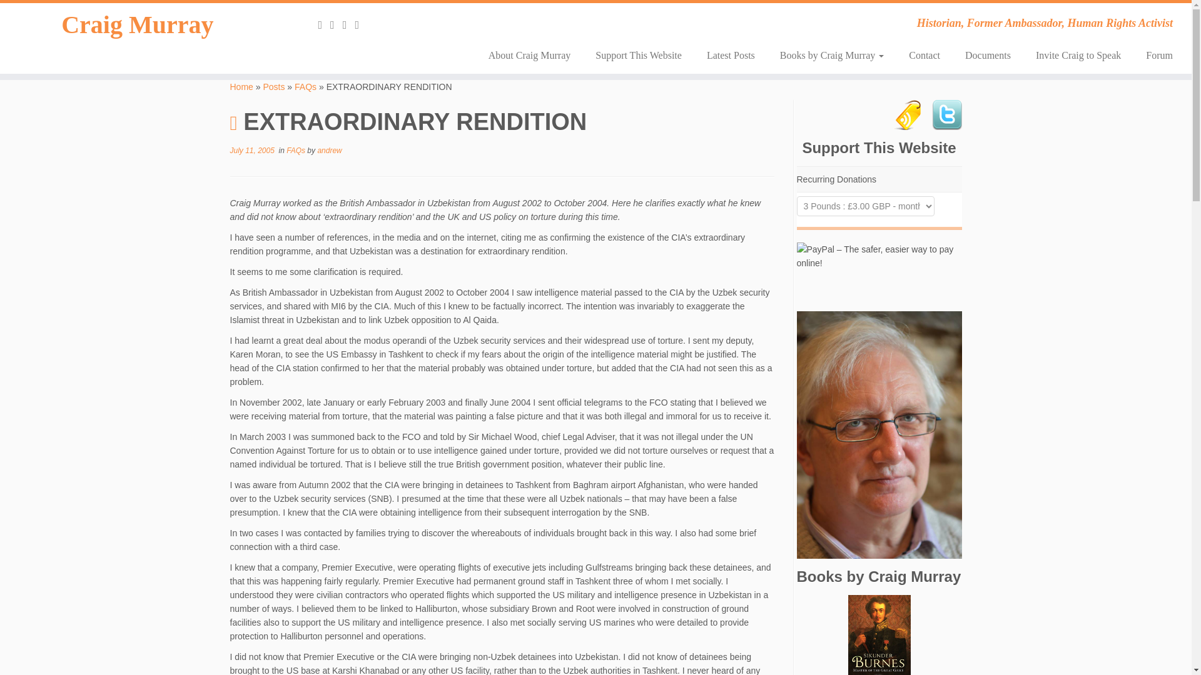 The height and width of the screenshot is (675, 1201). What do you see at coordinates (529, 55) in the screenshot?
I see `About Craig Murray` at bounding box center [529, 55].